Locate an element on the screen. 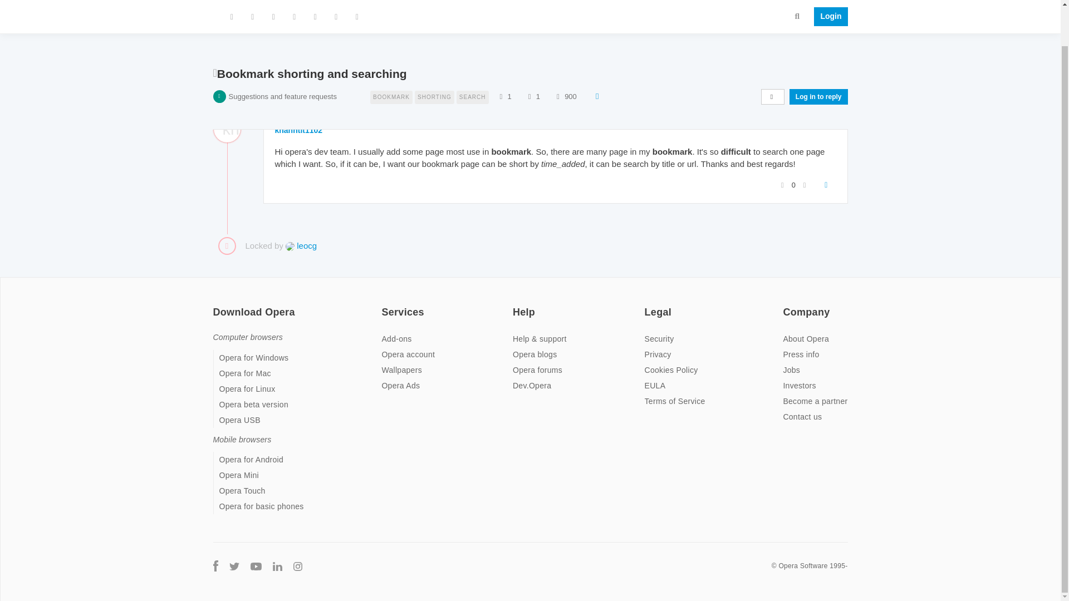  on is located at coordinates (516, 305).